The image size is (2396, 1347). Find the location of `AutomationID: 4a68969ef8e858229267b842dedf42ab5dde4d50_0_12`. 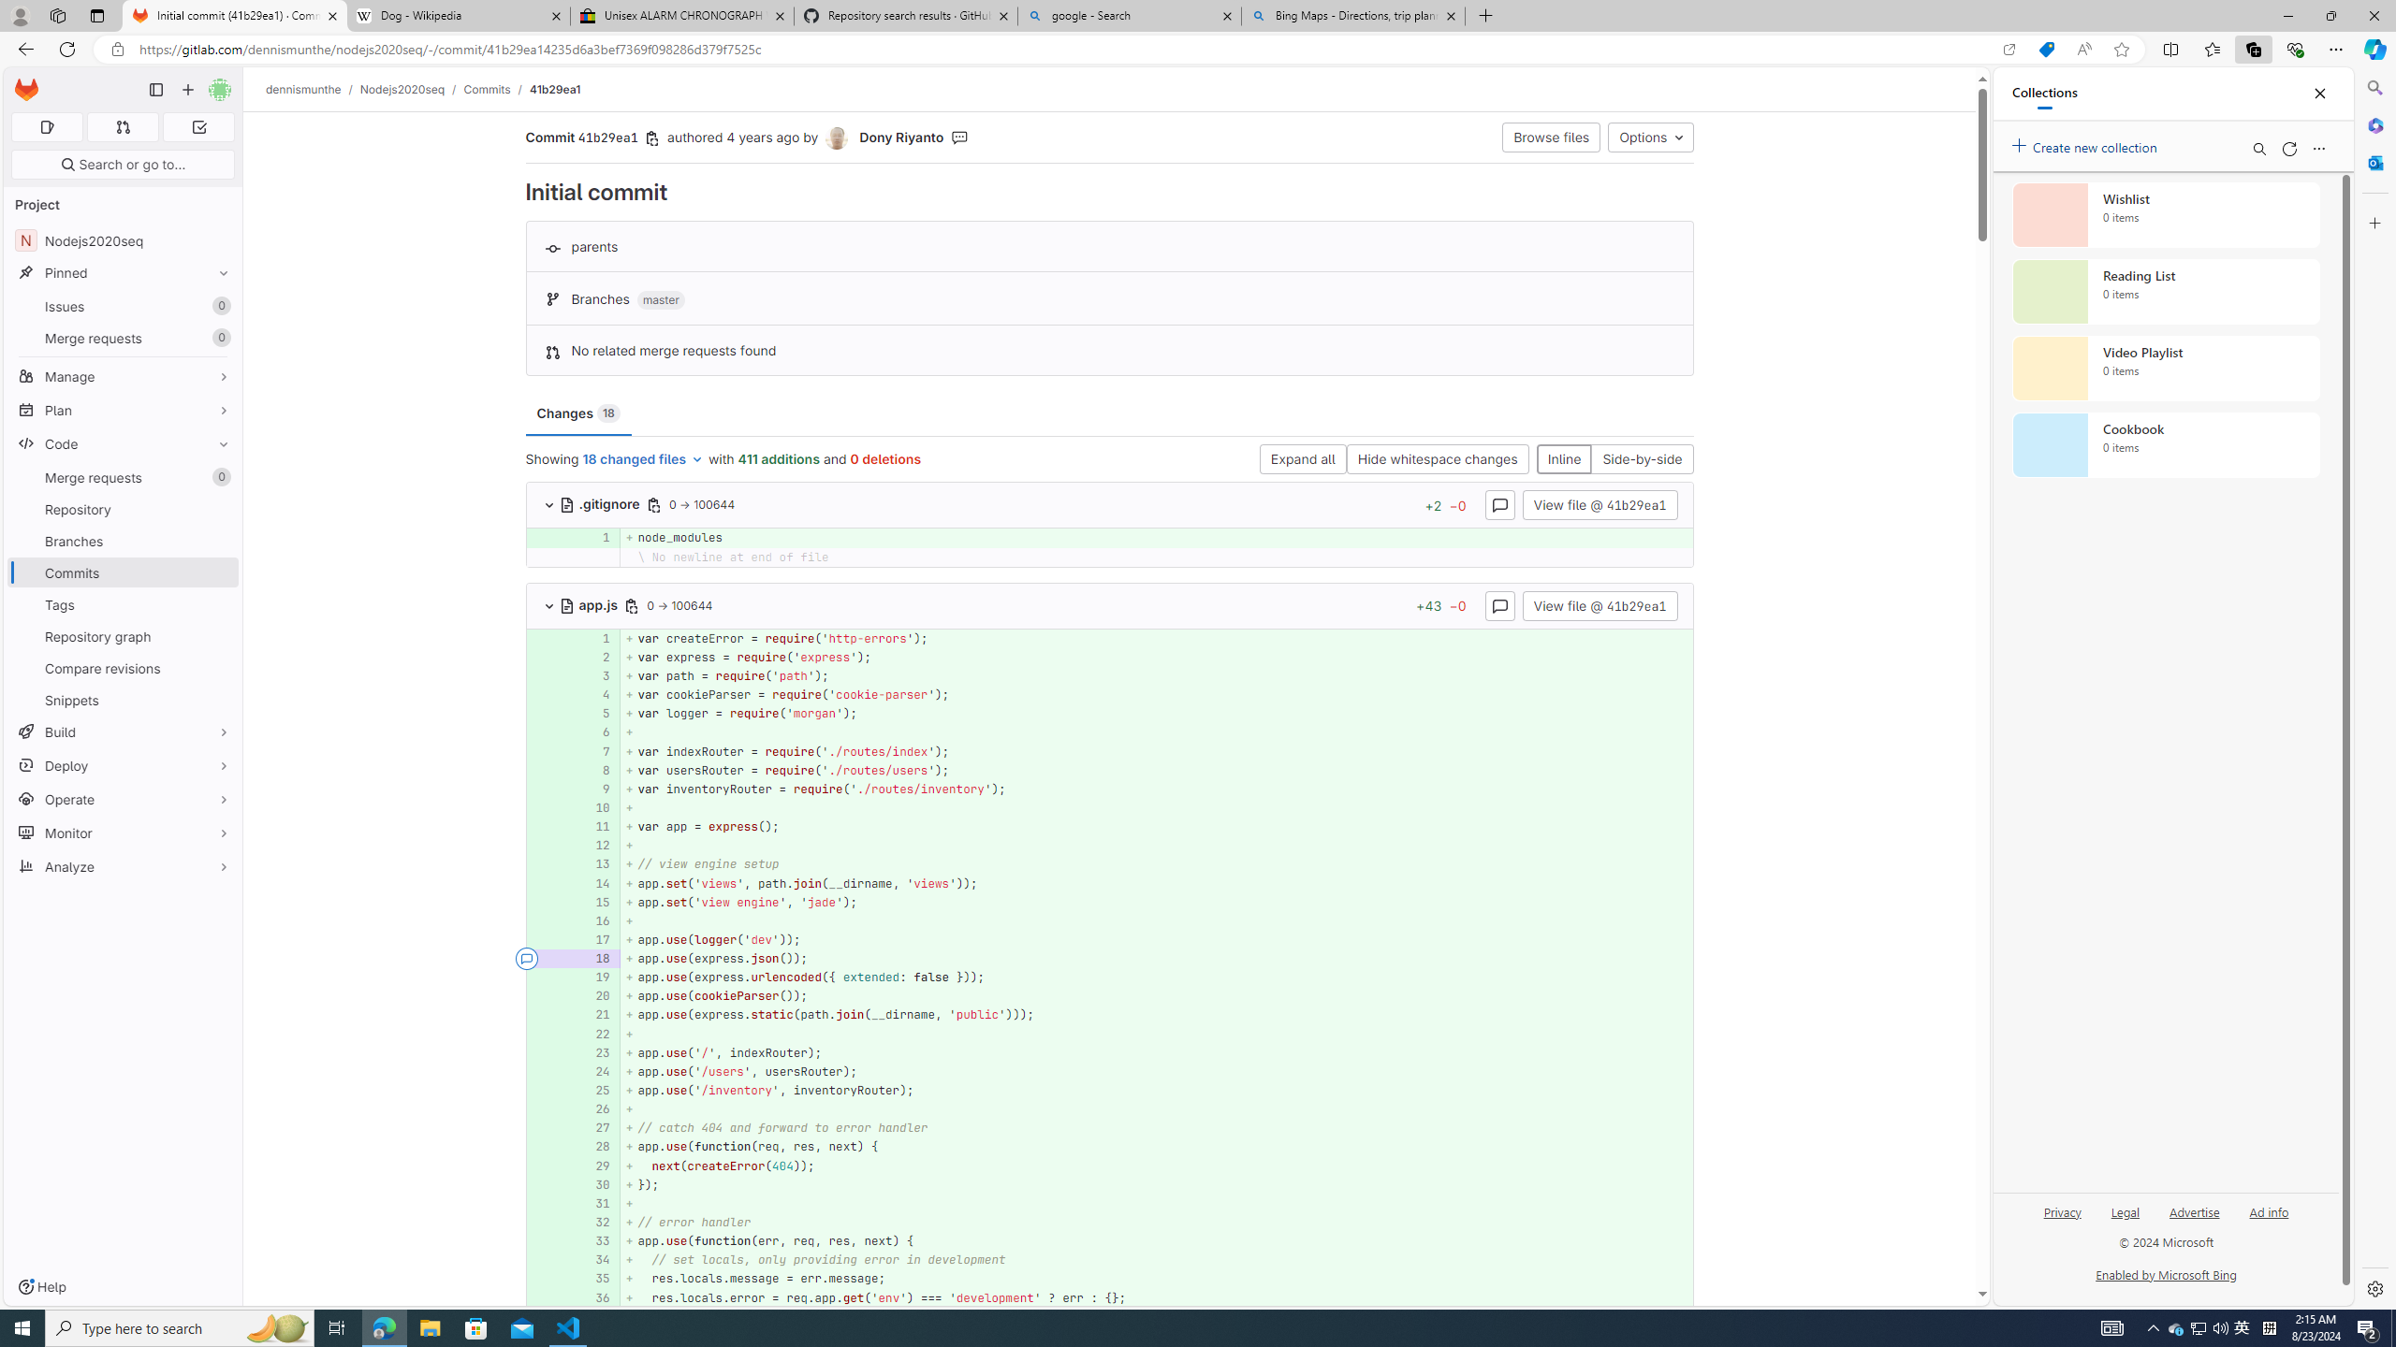

AutomationID: 4a68969ef8e858229267b842dedf42ab5dde4d50_0_12 is located at coordinates (1110, 846).